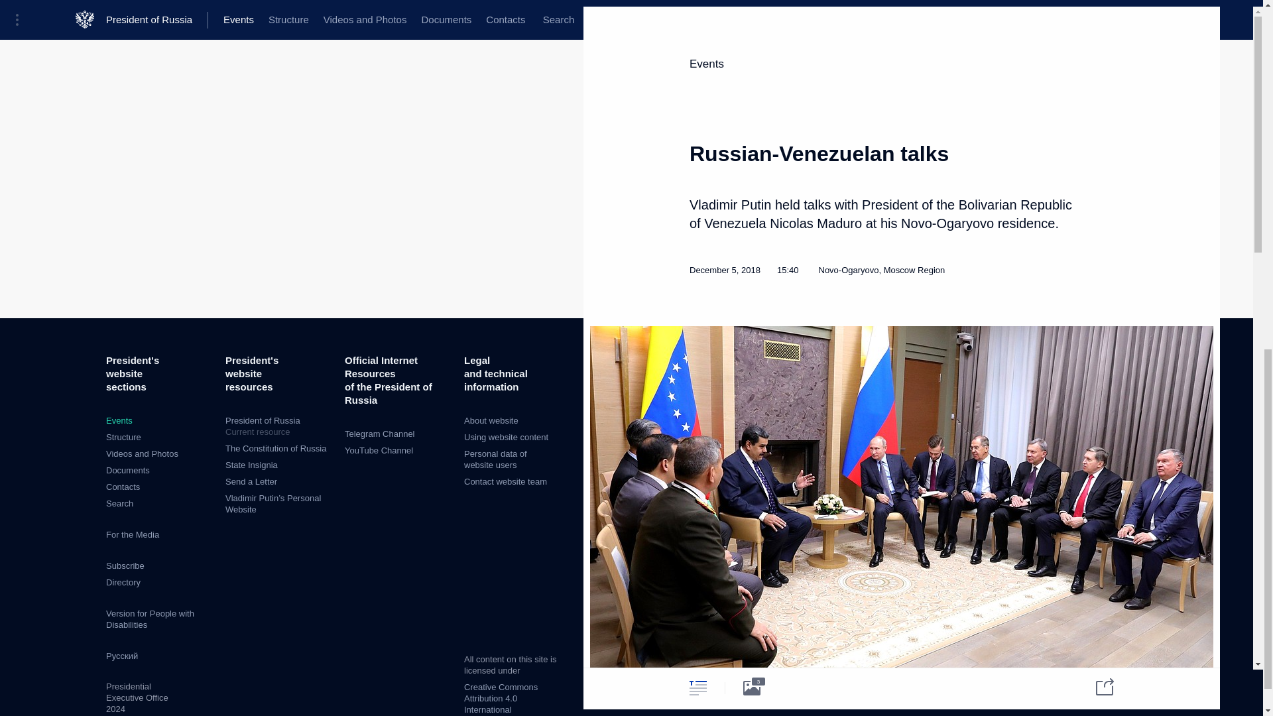 This screenshot has width=1273, height=716. What do you see at coordinates (847, 374) in the screenshot?
I see `Nicolas Maduro` at bounding box center [847, 374].